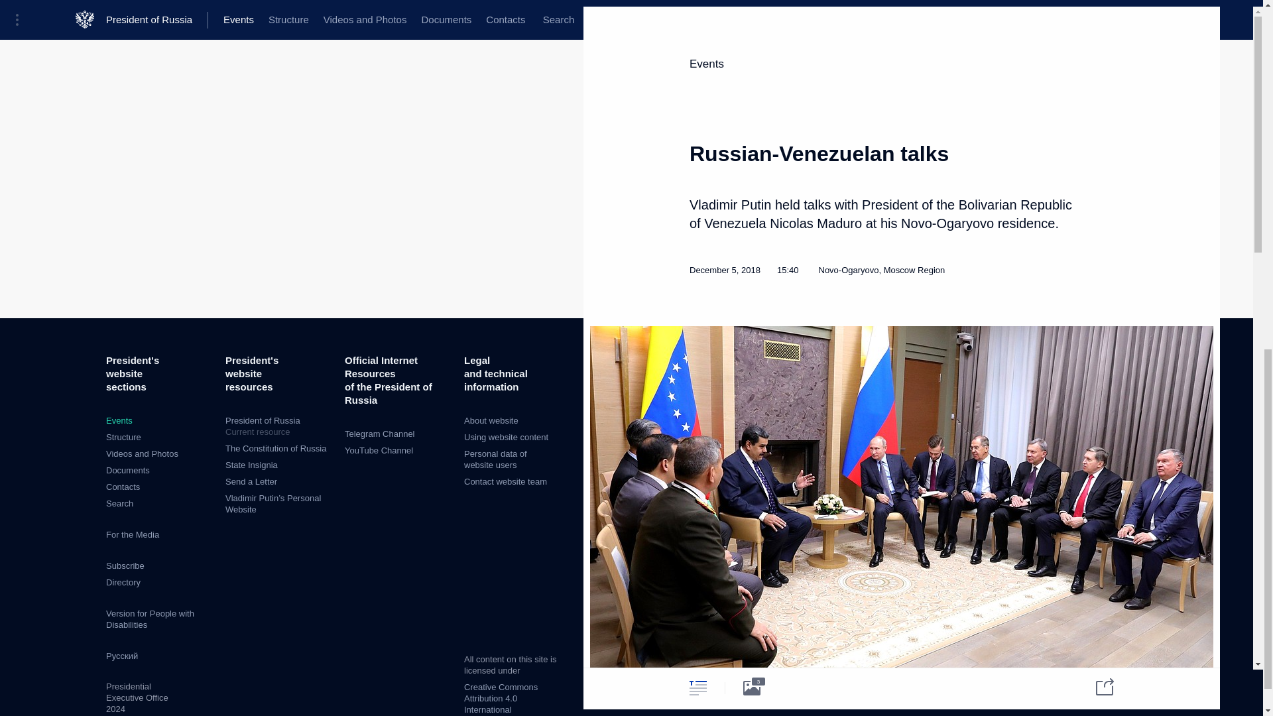 This screenshot has width=1273, height=716. What do you see at coordinates (847, 374) in the screenshot?
I see `Nicolas Maduro` at bounding box center [847, 374].